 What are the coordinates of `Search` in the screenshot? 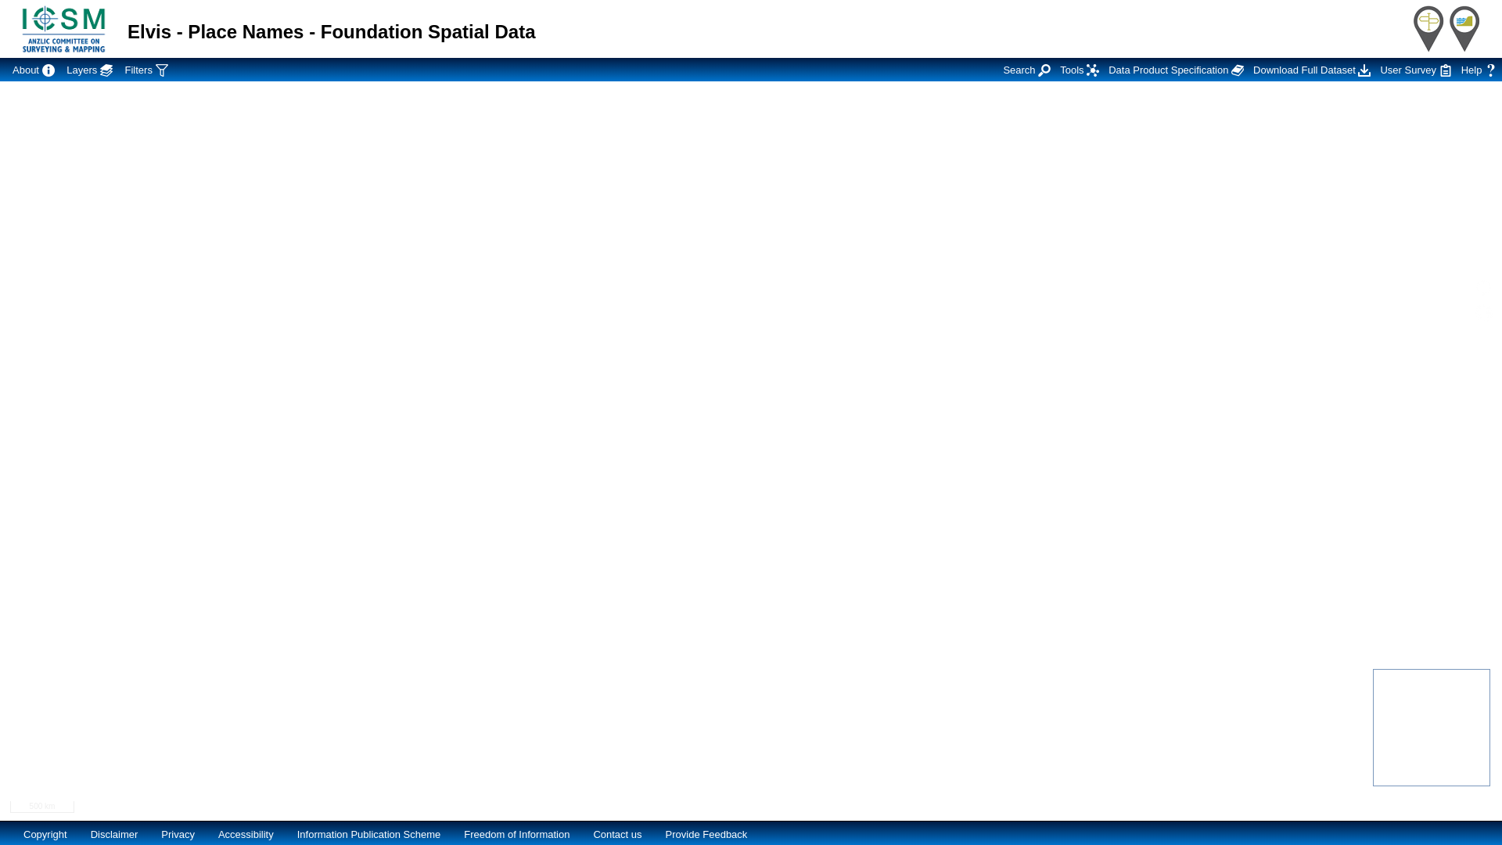 It's located at (1026, 70).